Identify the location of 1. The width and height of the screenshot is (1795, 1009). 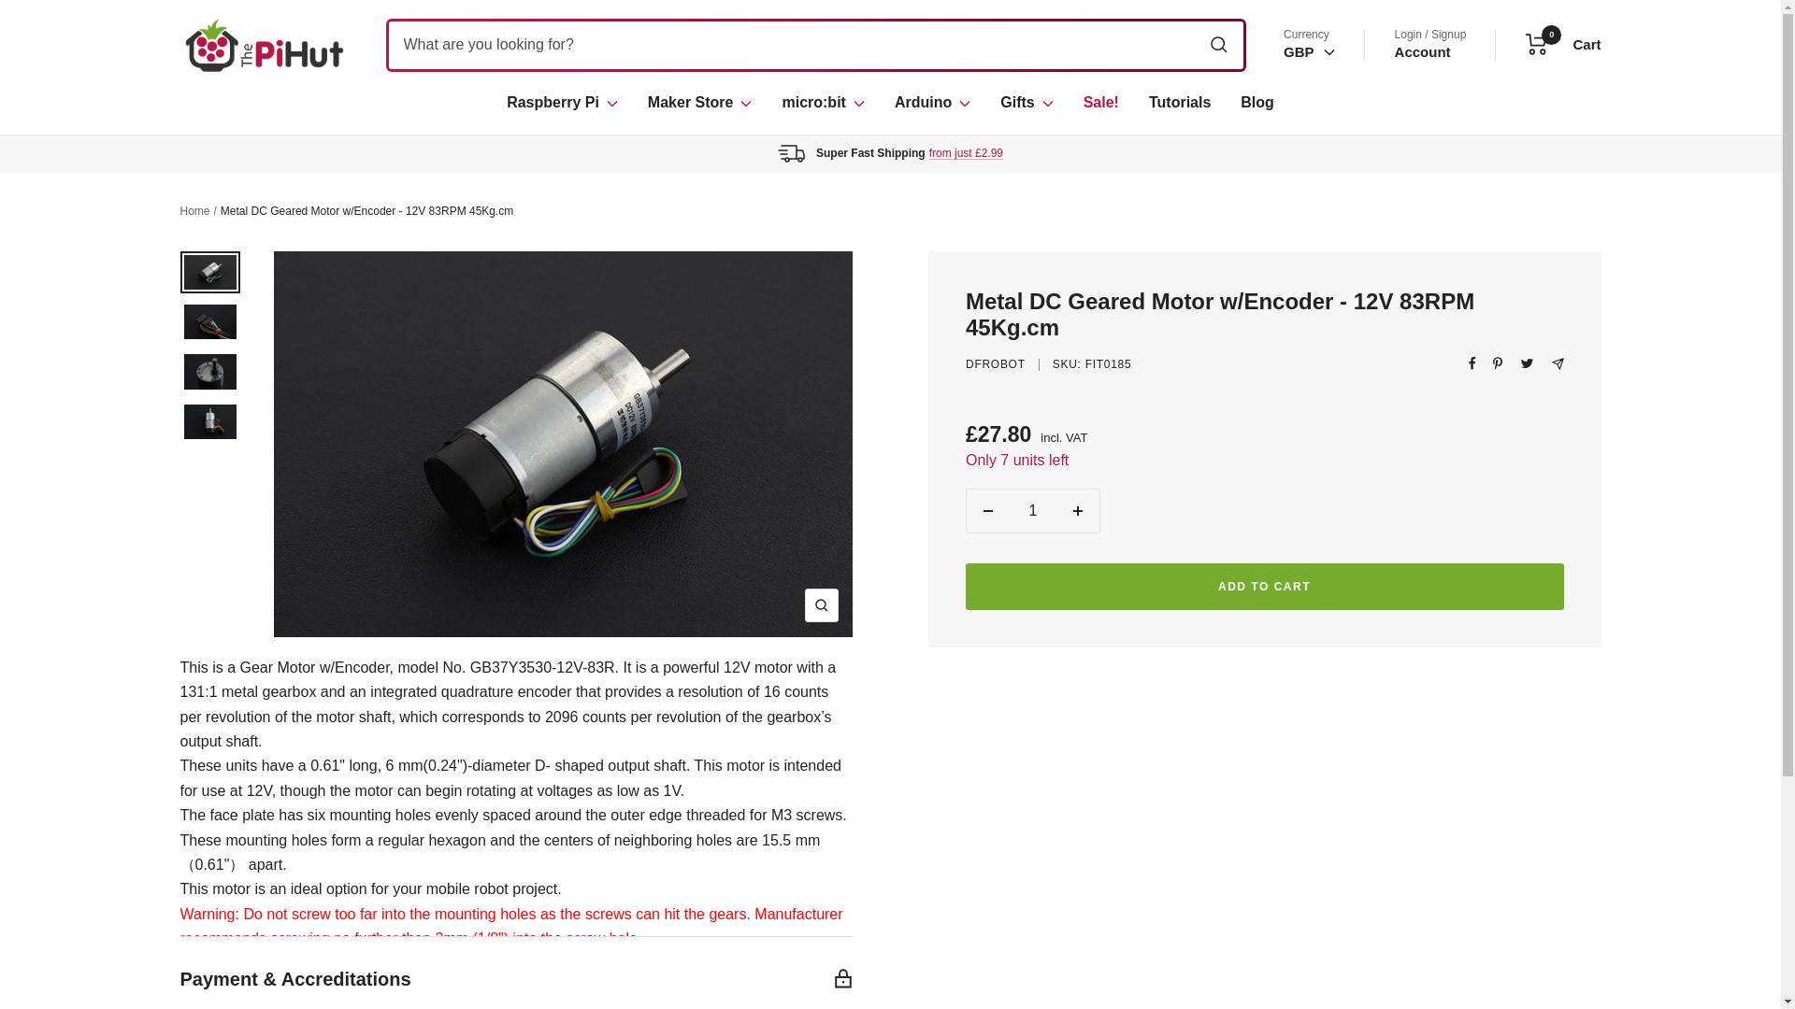
(1032, 510).